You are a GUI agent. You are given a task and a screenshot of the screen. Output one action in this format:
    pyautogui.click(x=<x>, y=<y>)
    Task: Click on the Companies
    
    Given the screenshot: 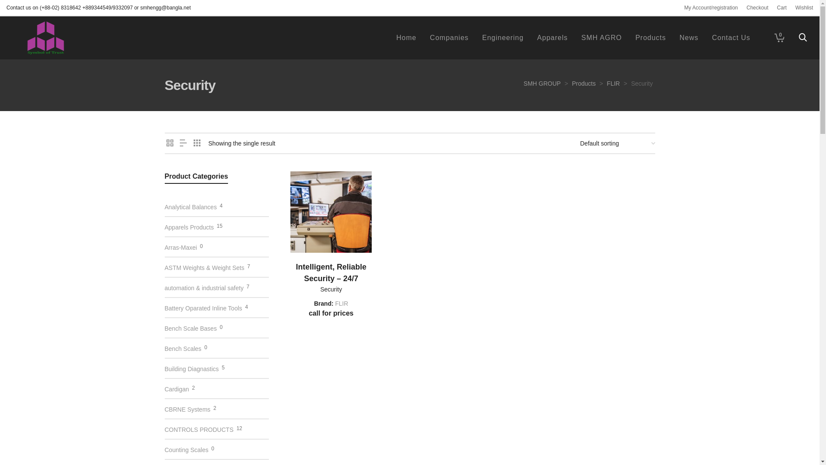 What is the action you would take?
    pyautogui.click(x=449, y=38)
    